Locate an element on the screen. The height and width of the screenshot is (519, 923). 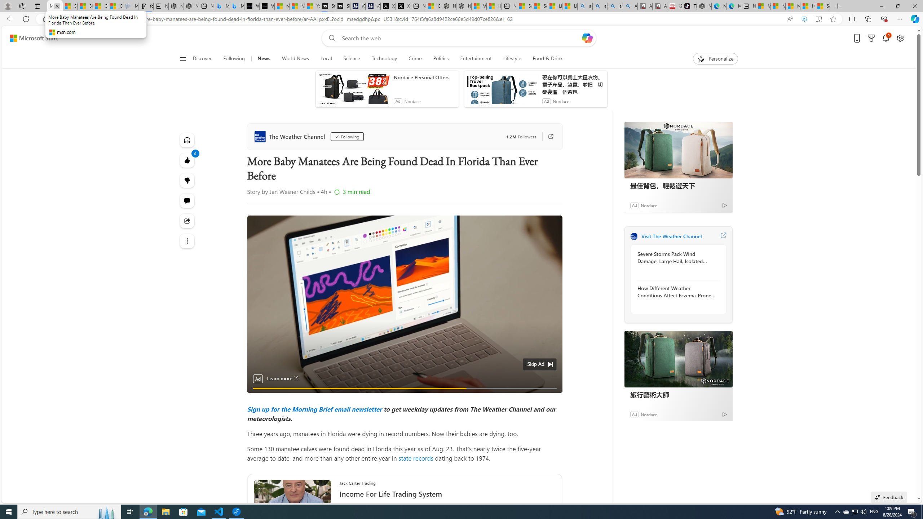
Microsoft Bing Travel - Stays in Bangkok, Bangkok, Thailand is located at coordinates (222, 6).